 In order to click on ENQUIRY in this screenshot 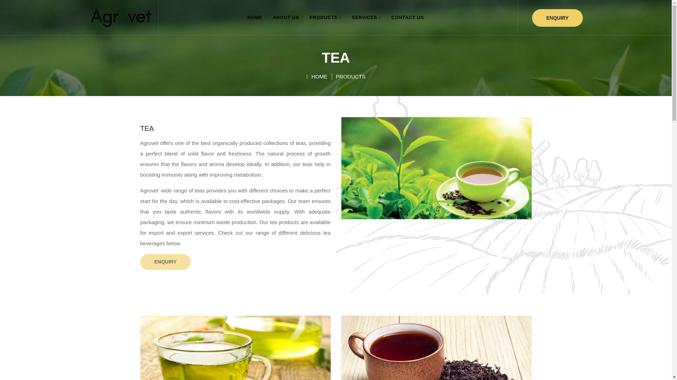, I will do `click(557, 18)`.